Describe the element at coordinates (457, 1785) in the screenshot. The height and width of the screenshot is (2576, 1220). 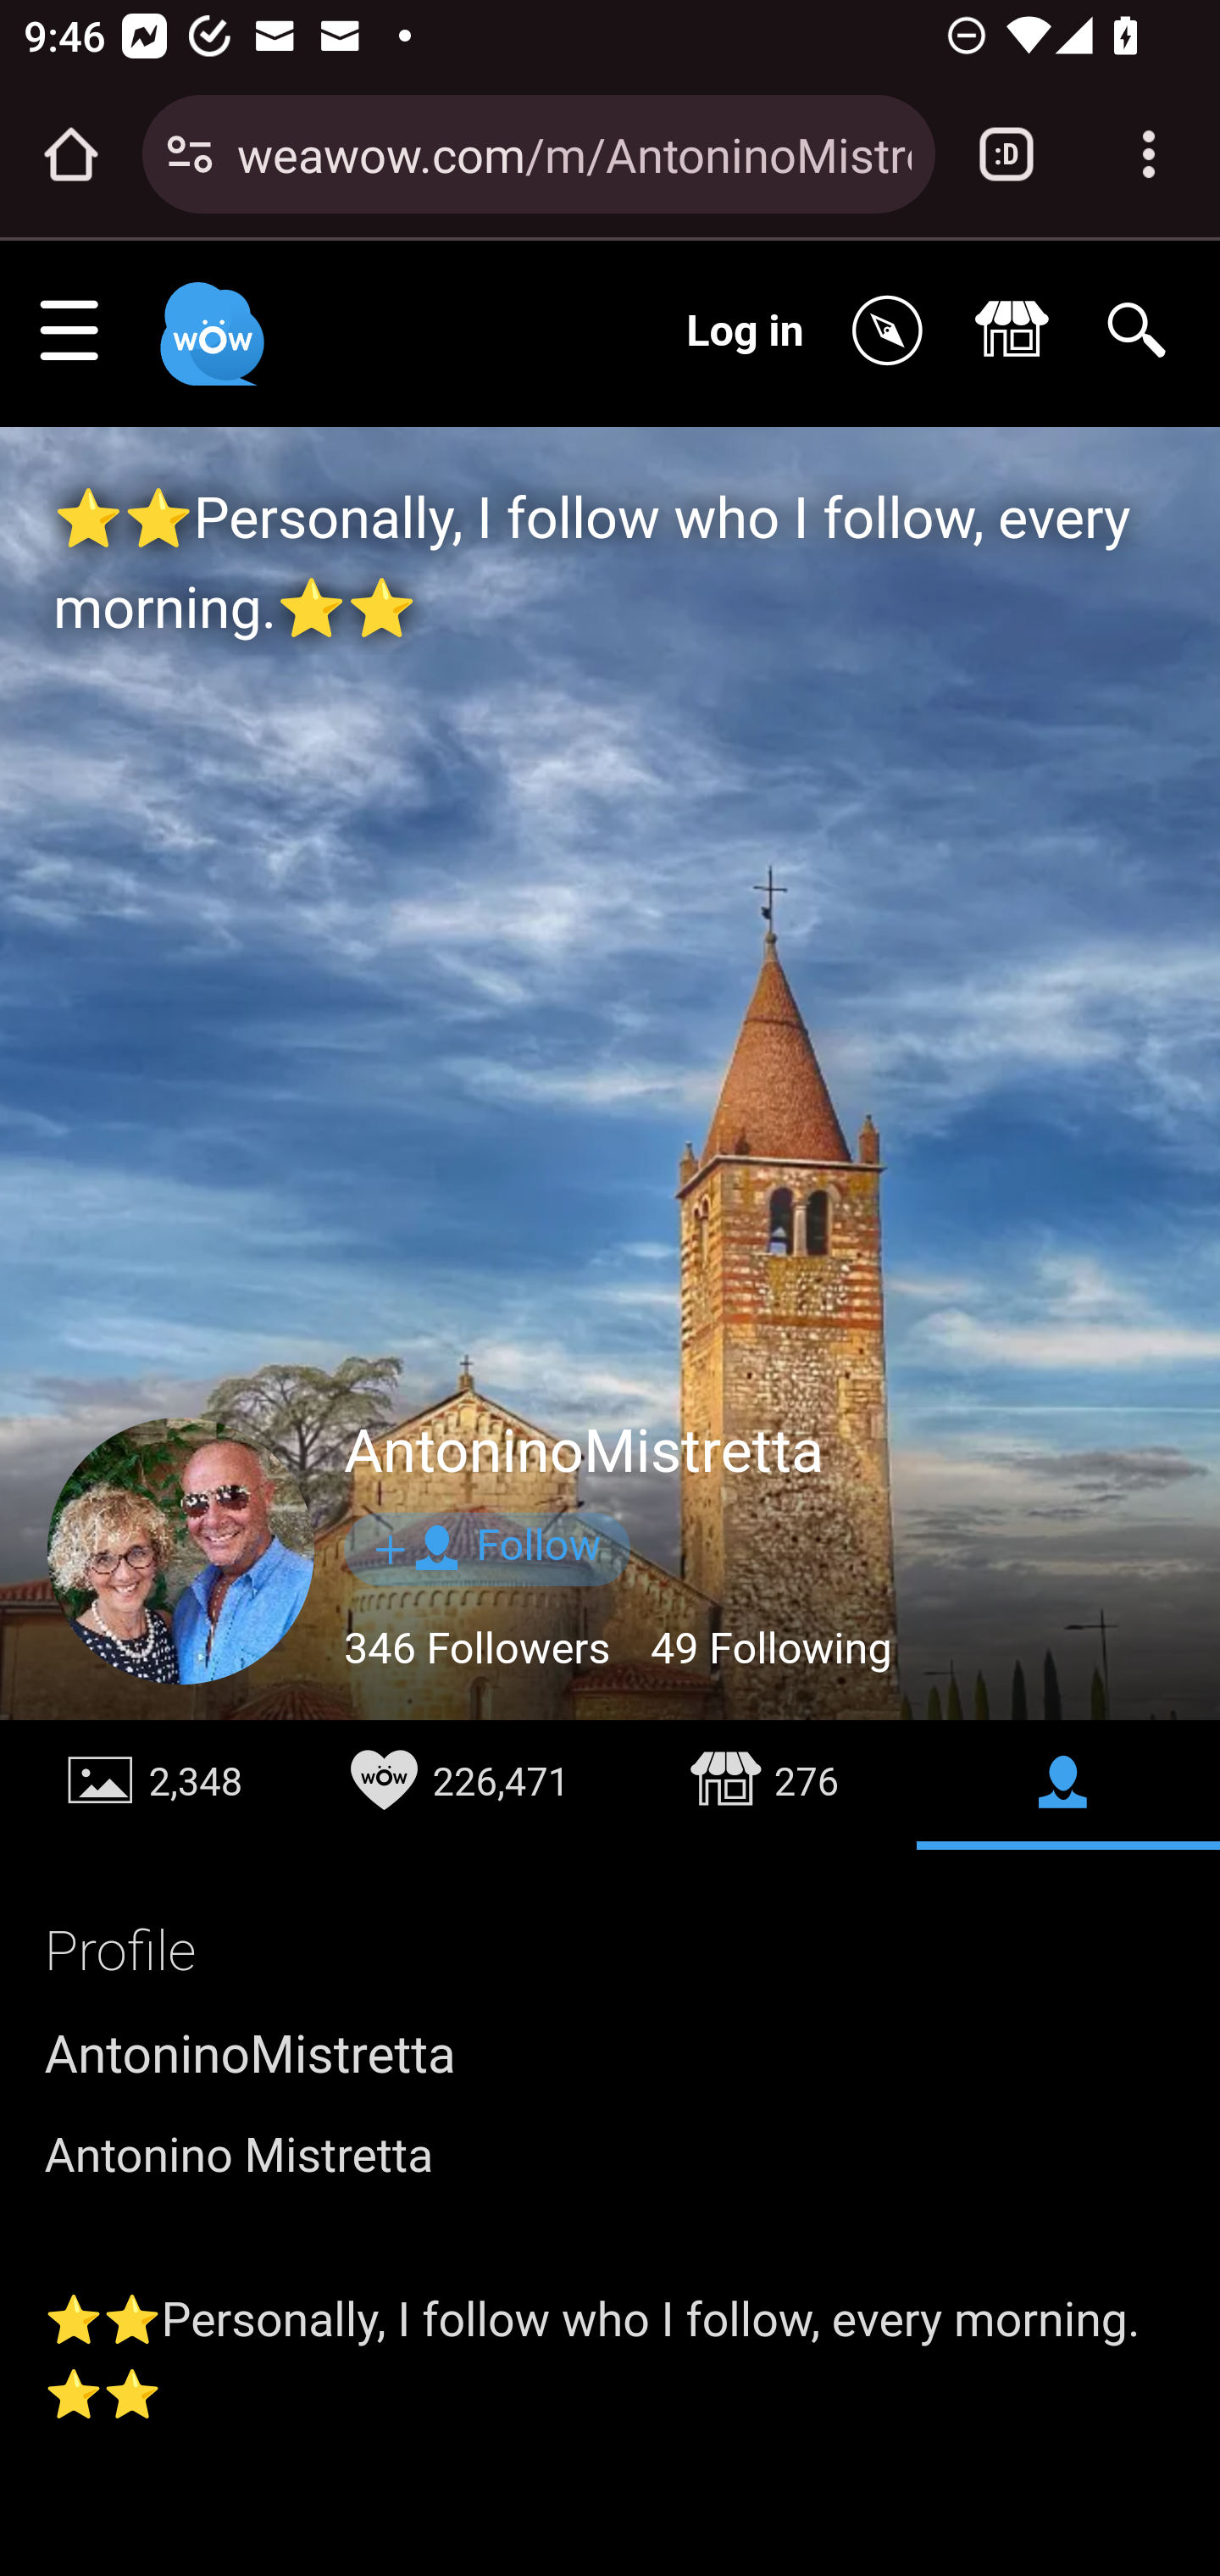
I see ` 226,471  226,471` at that location.